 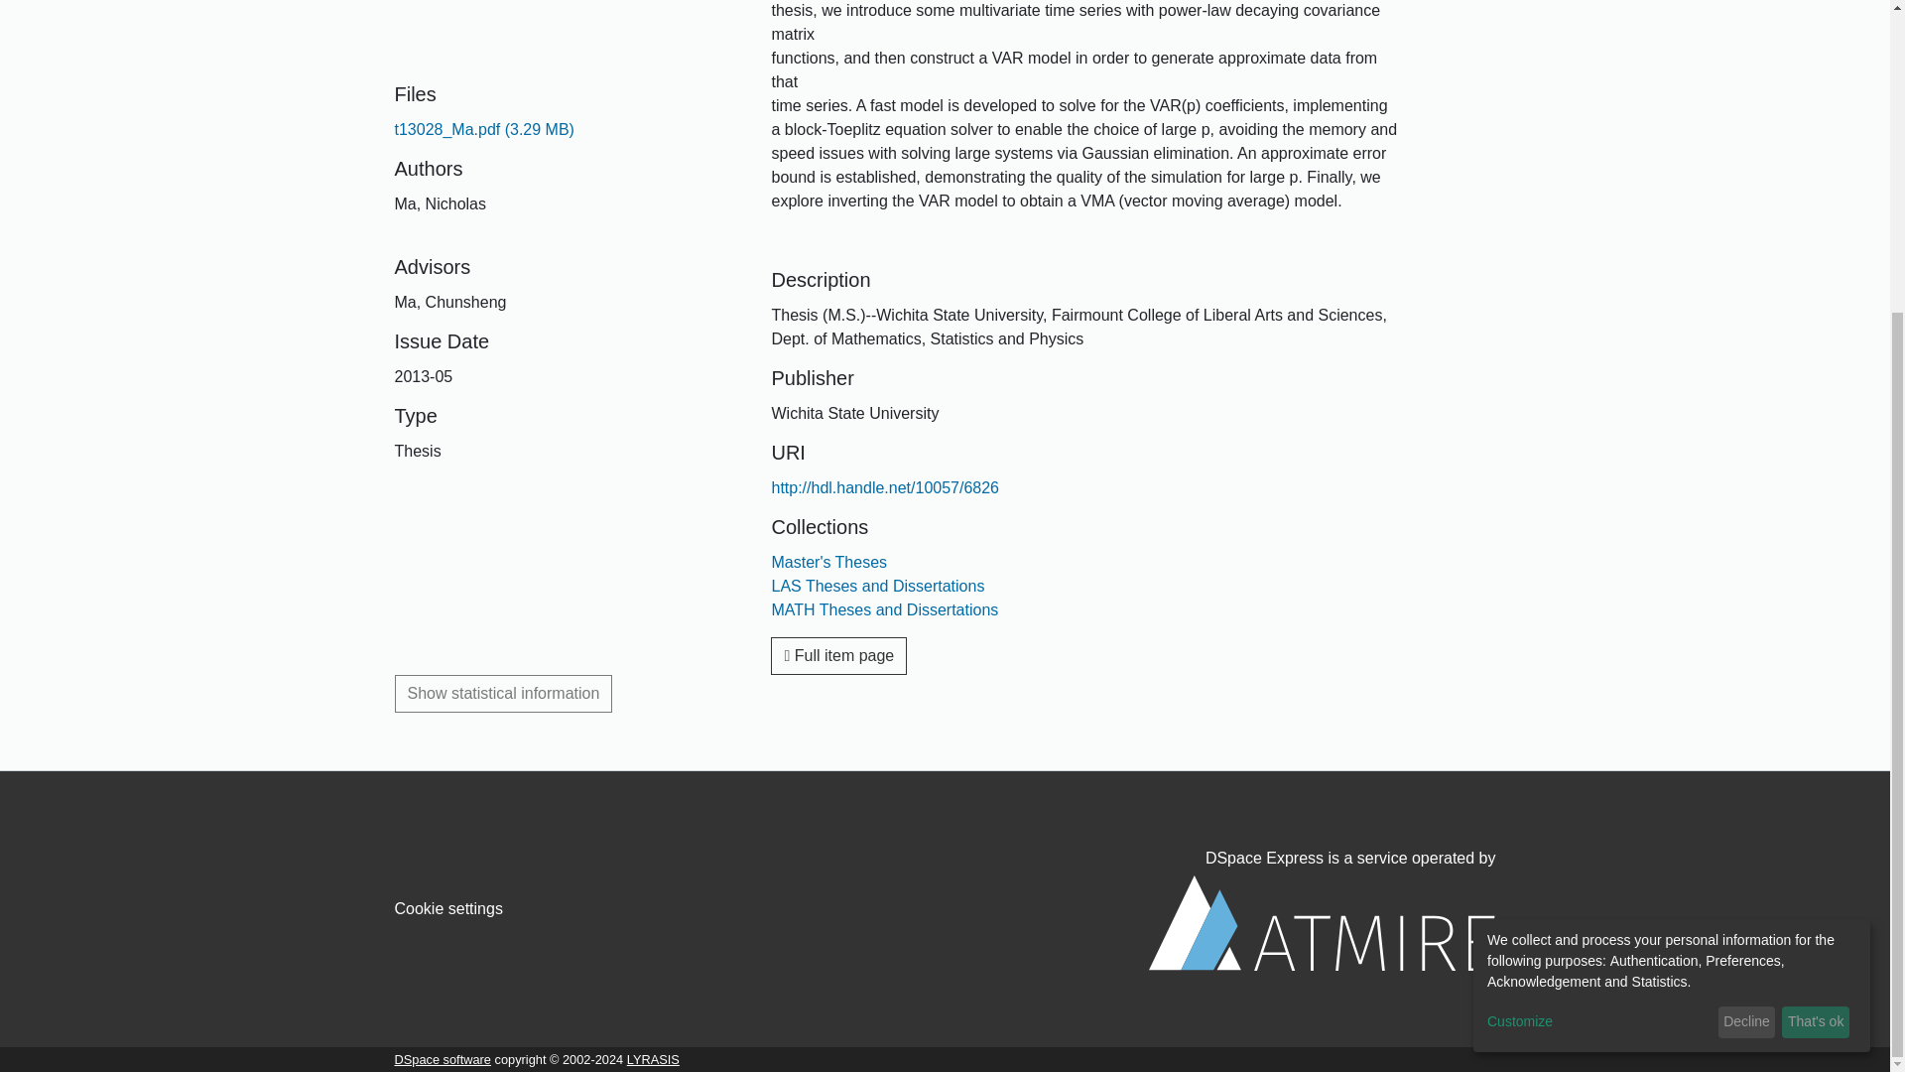 I want to click on MATH Theses and Dissertations, so click(x=885, y=609).